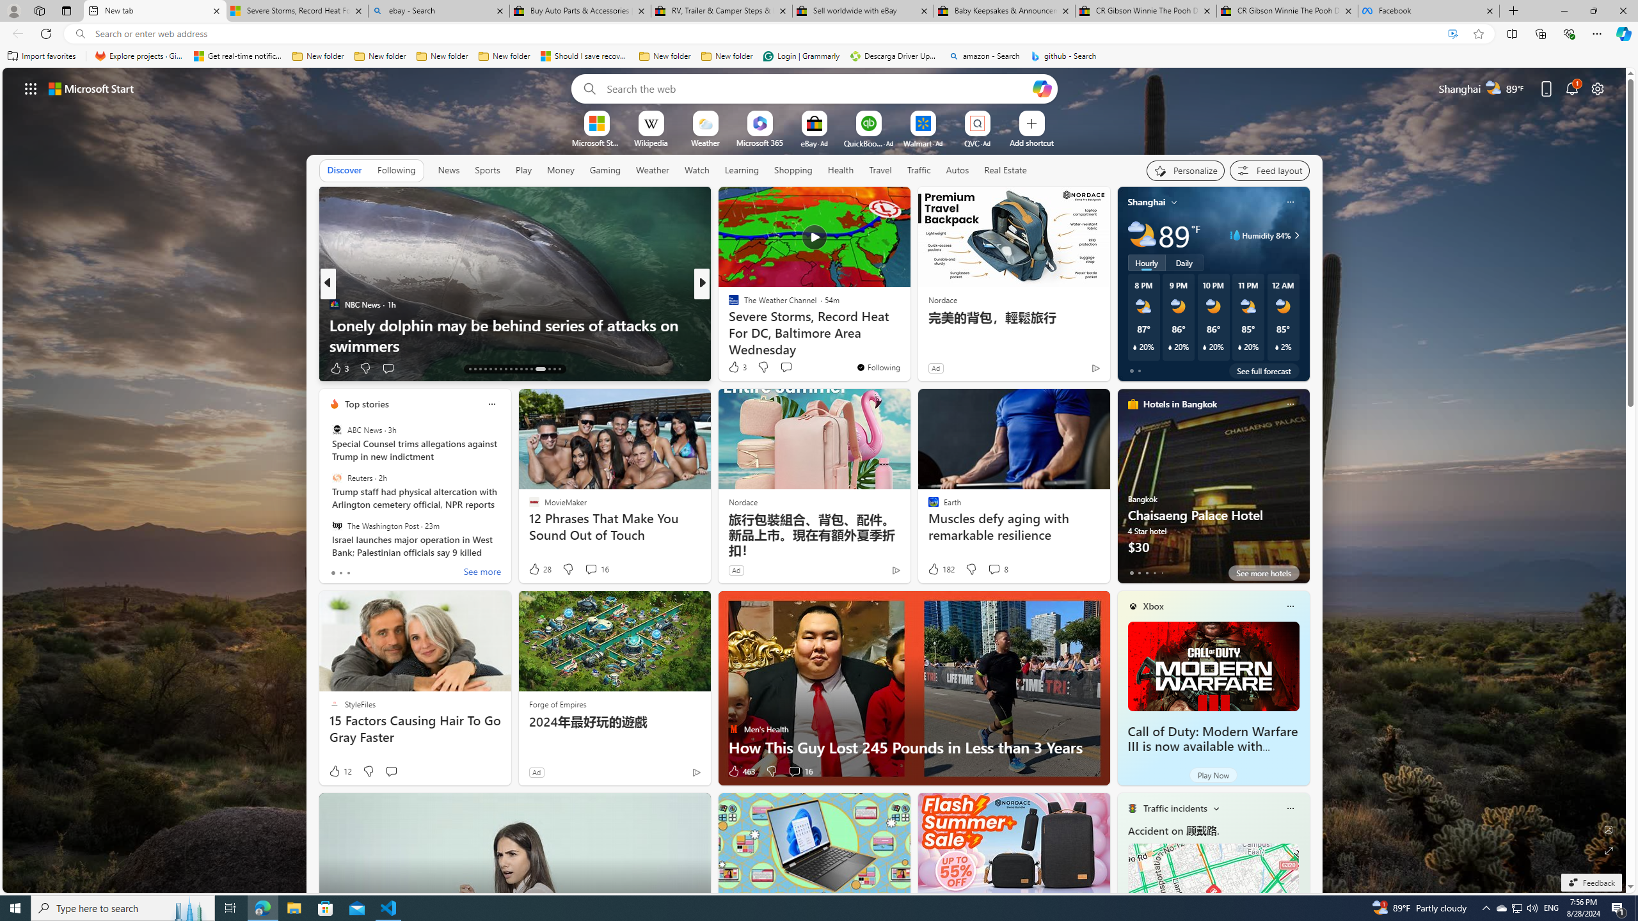 Image resolution: width=1638 pixels, height=921 pixels. What do you see at coordinates (559, 369) in the screenshot?
I see `AutomationID: tab-29` at bounding box center [559, 369].